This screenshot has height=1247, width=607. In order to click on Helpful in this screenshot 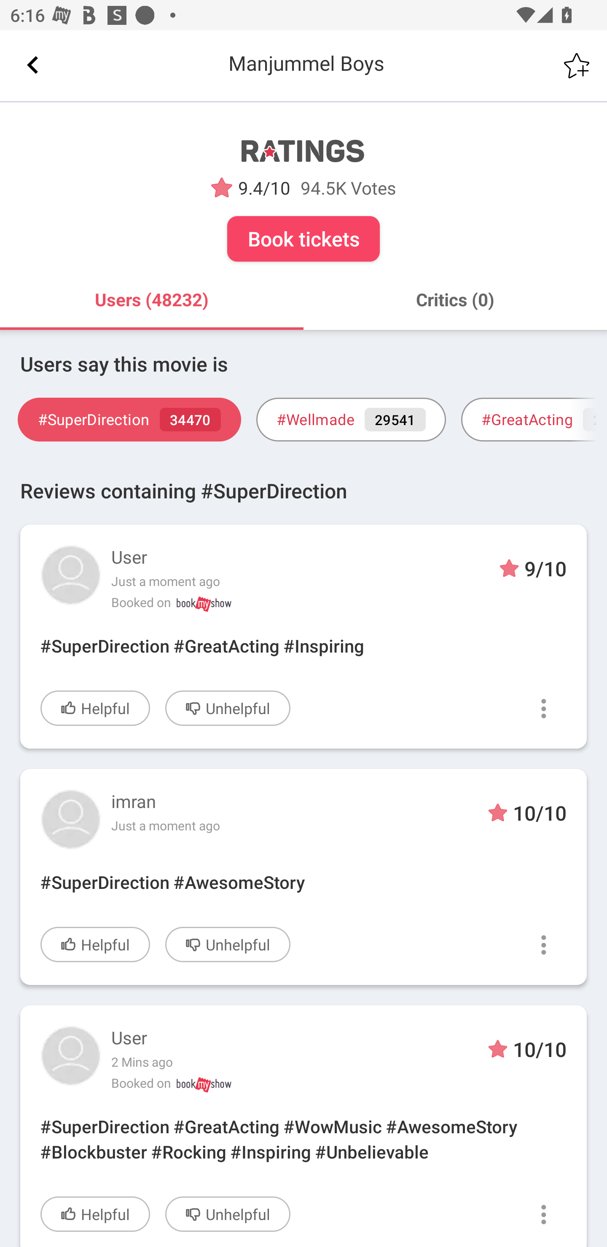, I will do `click(95, 1214)`.